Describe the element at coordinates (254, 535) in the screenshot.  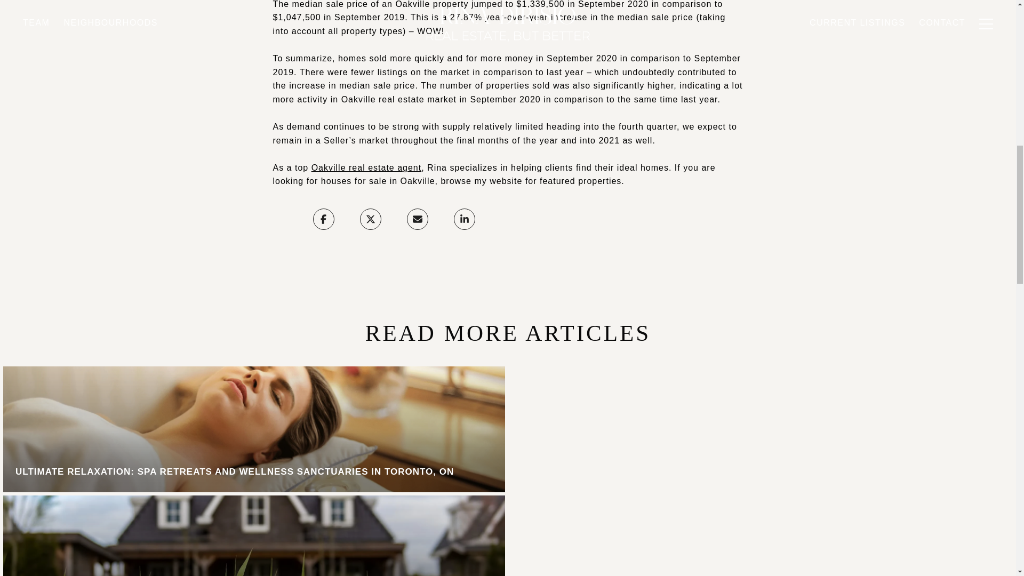
I see `KEY FEATURES TO LOOK FOR WHEN HUNTING FOR A FAMILY HOME` at that location.